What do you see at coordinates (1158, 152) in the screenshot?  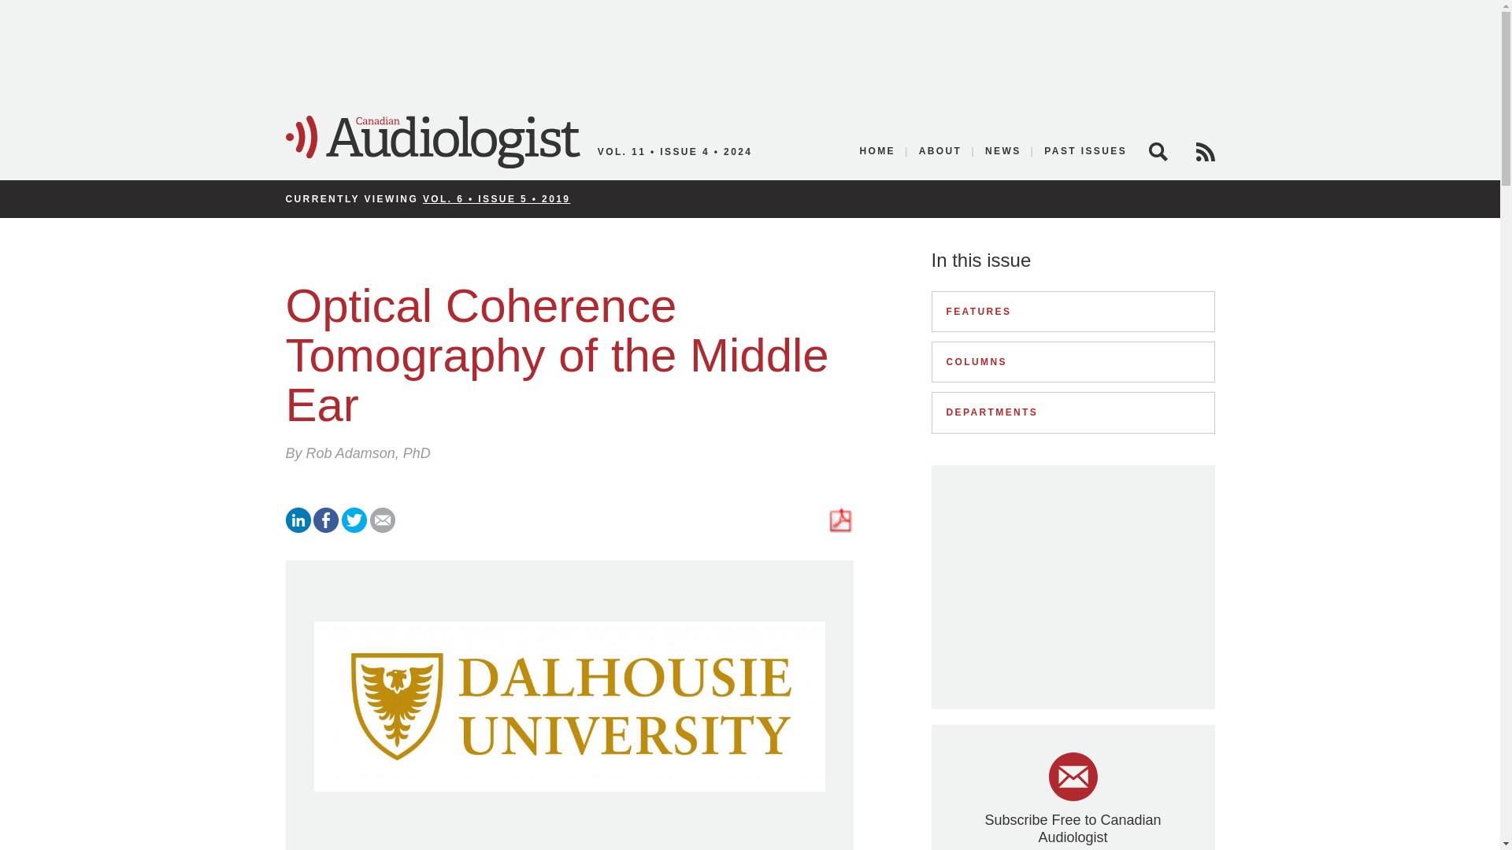 I see `Search the Canadian Audiologists site` at bounding box center [1158, 152].